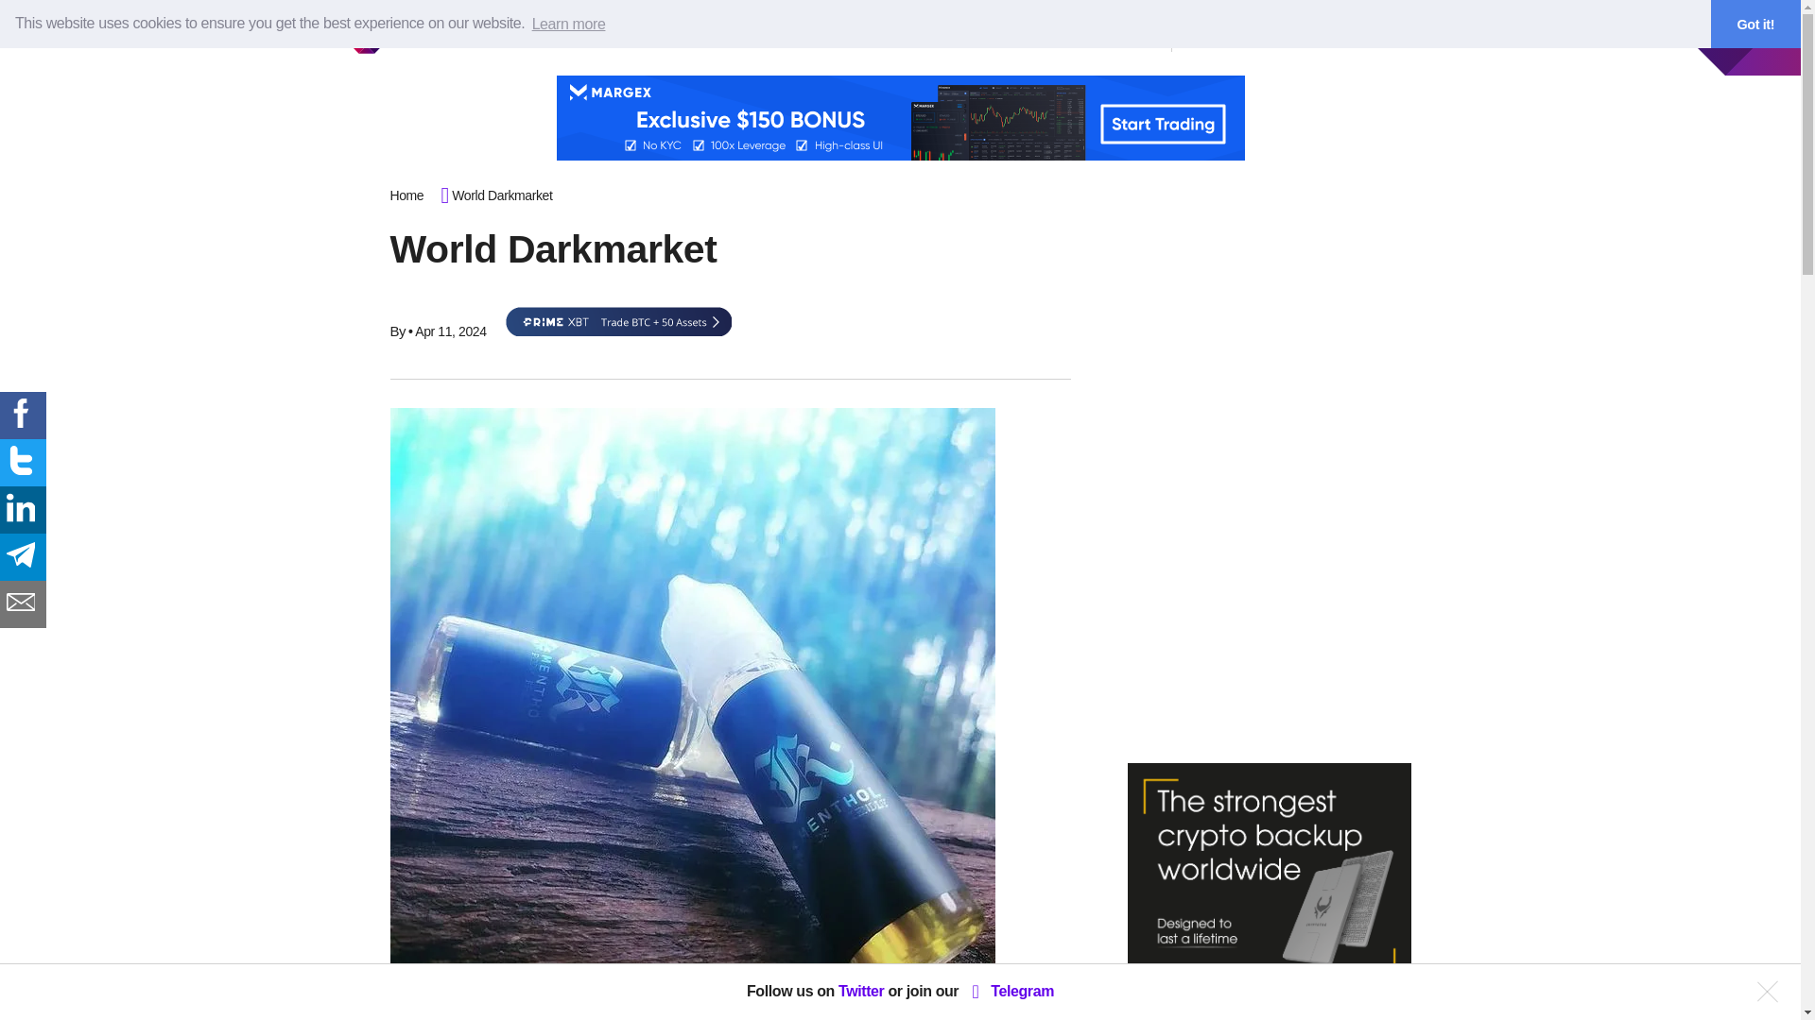 This screenshot has width=1815, height=1020. What do you see at coordinates (567, 23) in the screenshot?
I see `Learn more` at bounding box center [567, 23].